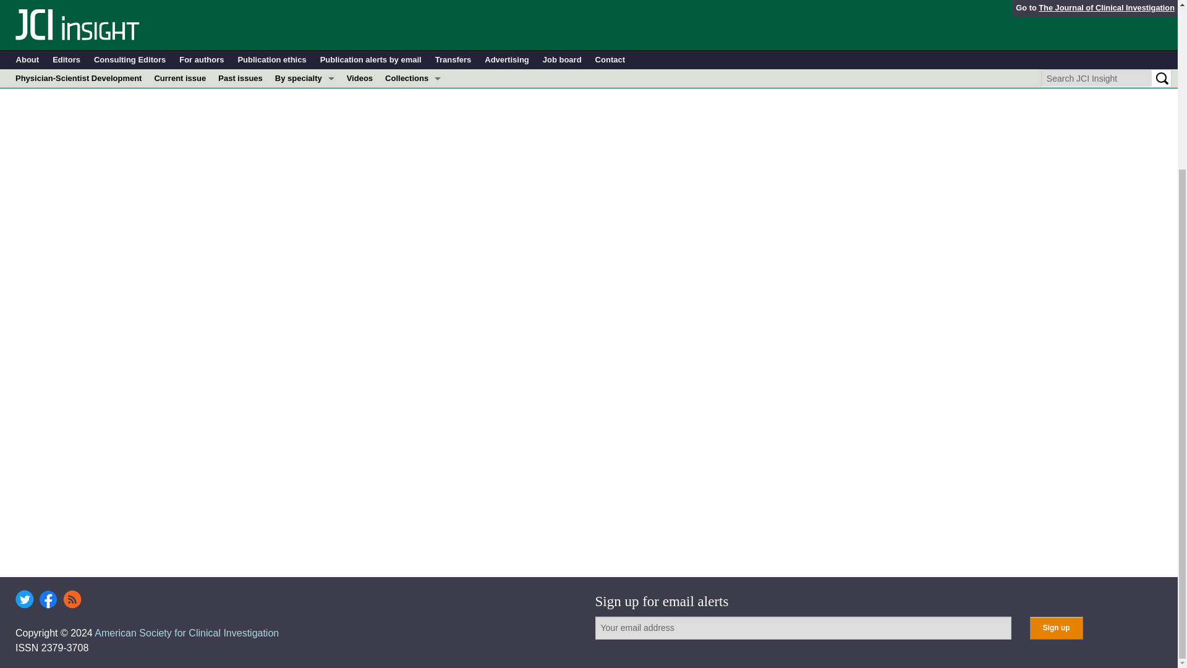 Image resolution: width=1187 pixels, height=668 pixels. What do you see at coordinates (413, 9) in the screenshot?
I see `Top read articles` at bounding box center [413, 9].